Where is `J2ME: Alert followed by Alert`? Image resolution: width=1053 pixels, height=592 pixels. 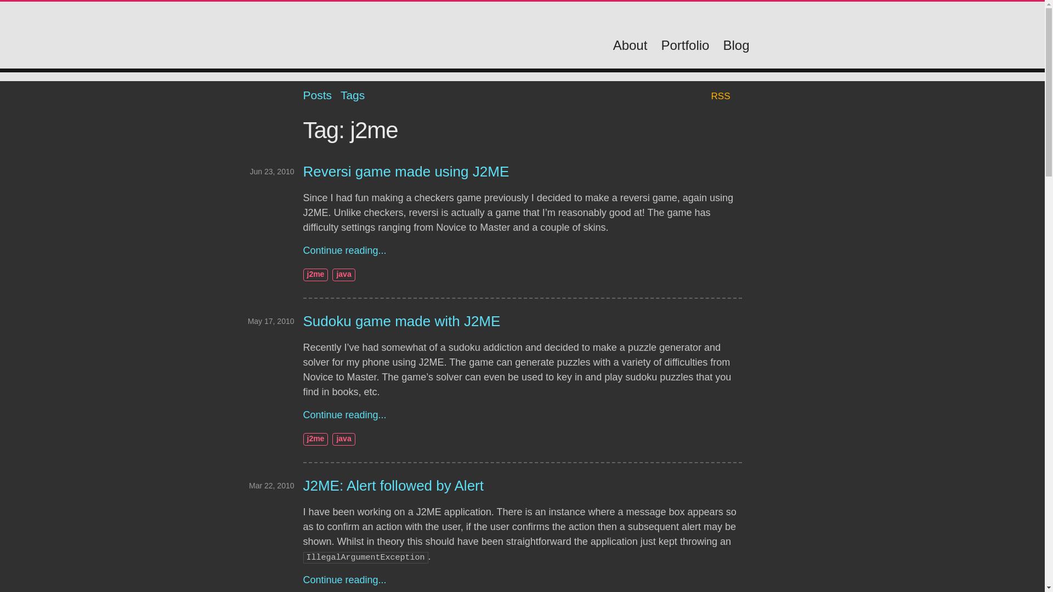
J2ME: Alert followed by Alert is located at coordinates (393, 485).